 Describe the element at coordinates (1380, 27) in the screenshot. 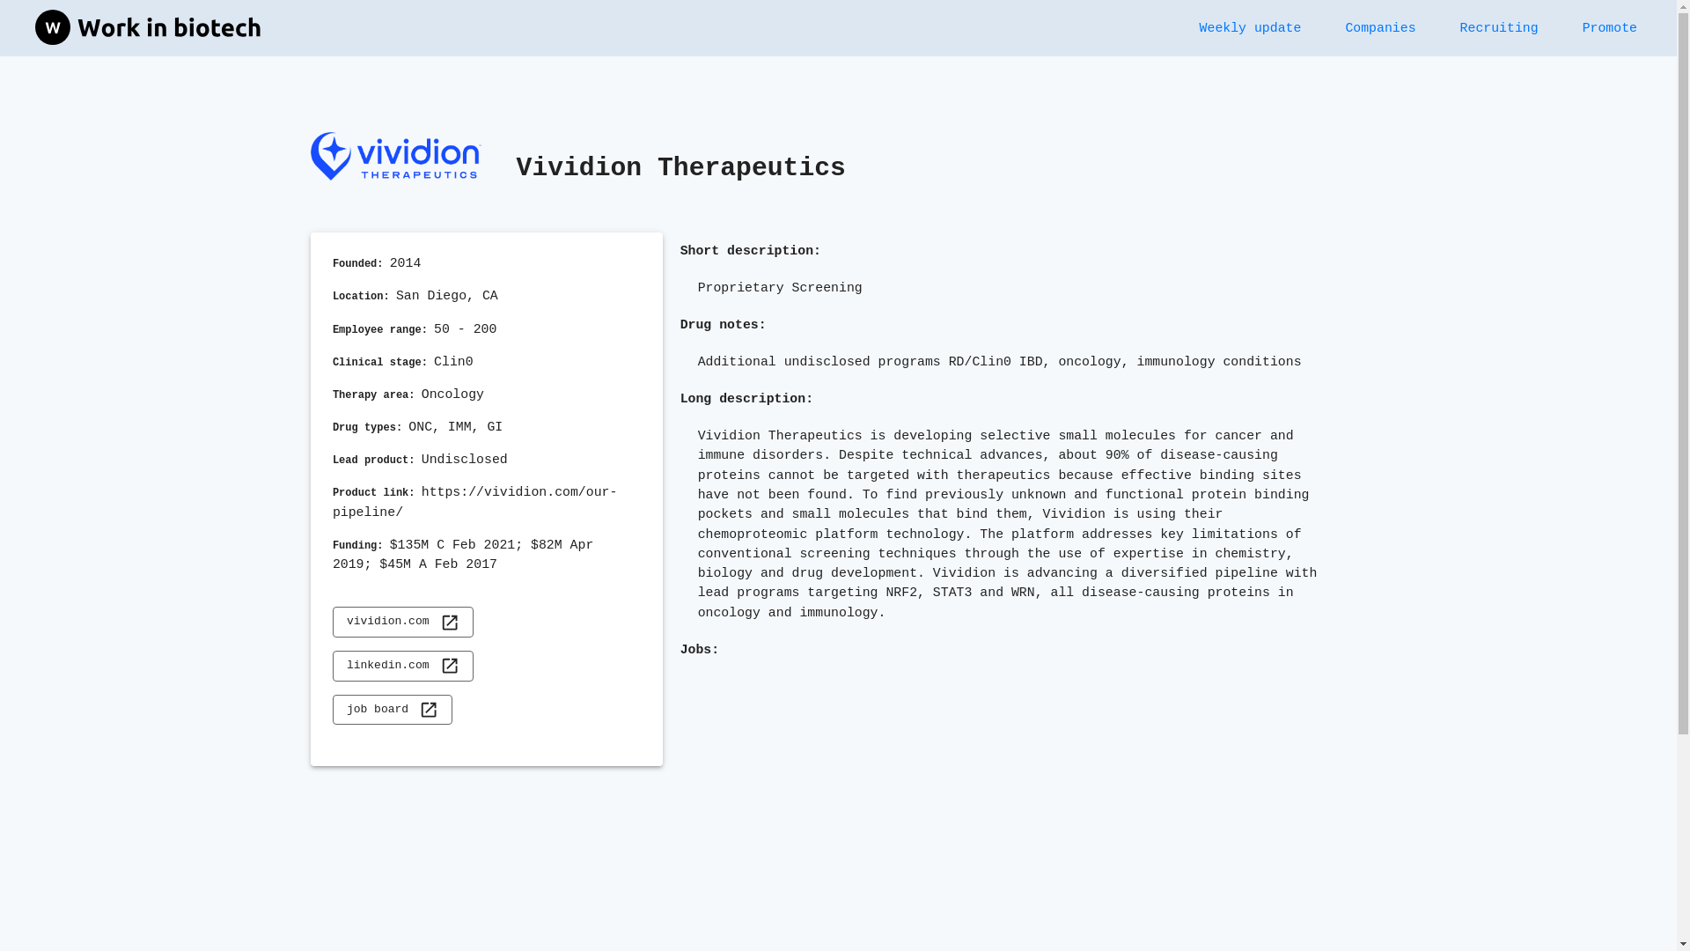

I see `Companies` at that location.